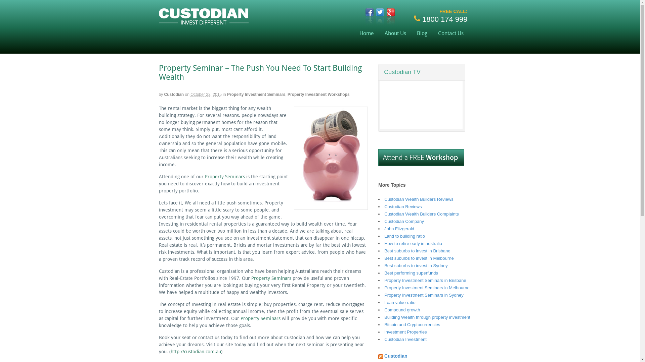  I want to click on Property Seminars, so click(261, 318).